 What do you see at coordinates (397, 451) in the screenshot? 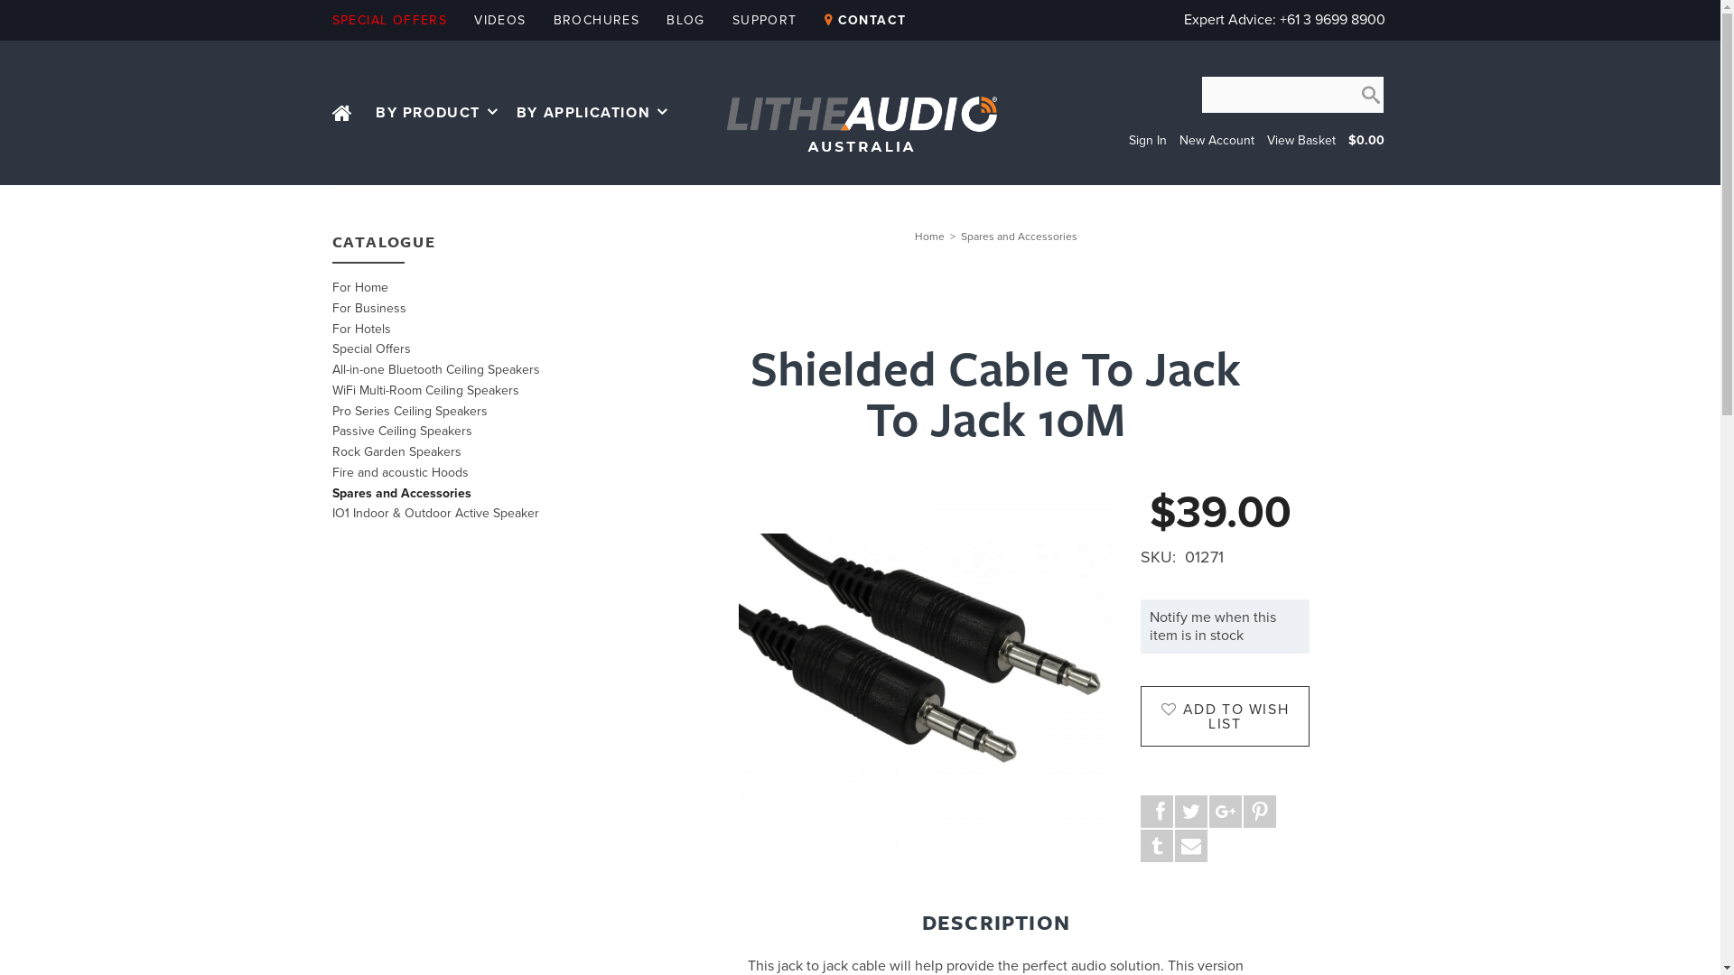
I see `Rock Garden Speakers` at bounding box center [397, 451].